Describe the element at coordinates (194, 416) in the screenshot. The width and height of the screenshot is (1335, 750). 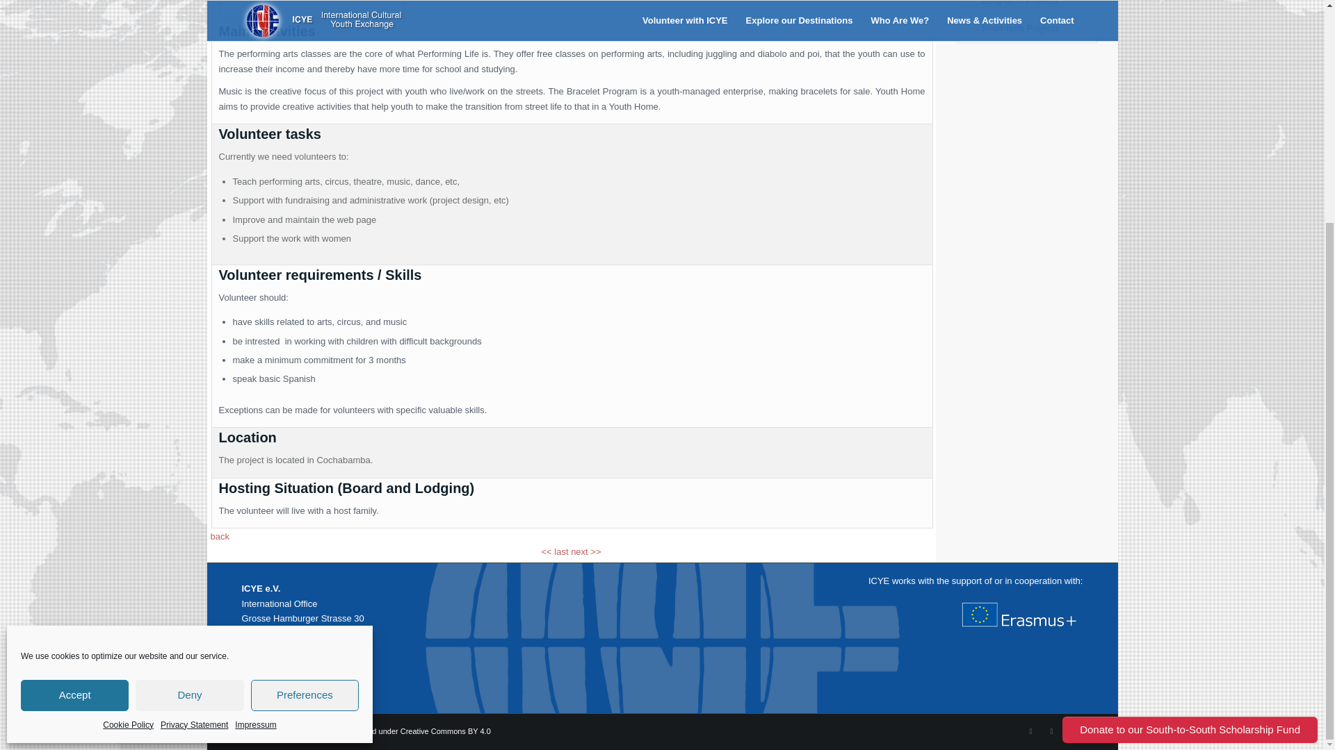
I see `Privacy Statement` at that location.